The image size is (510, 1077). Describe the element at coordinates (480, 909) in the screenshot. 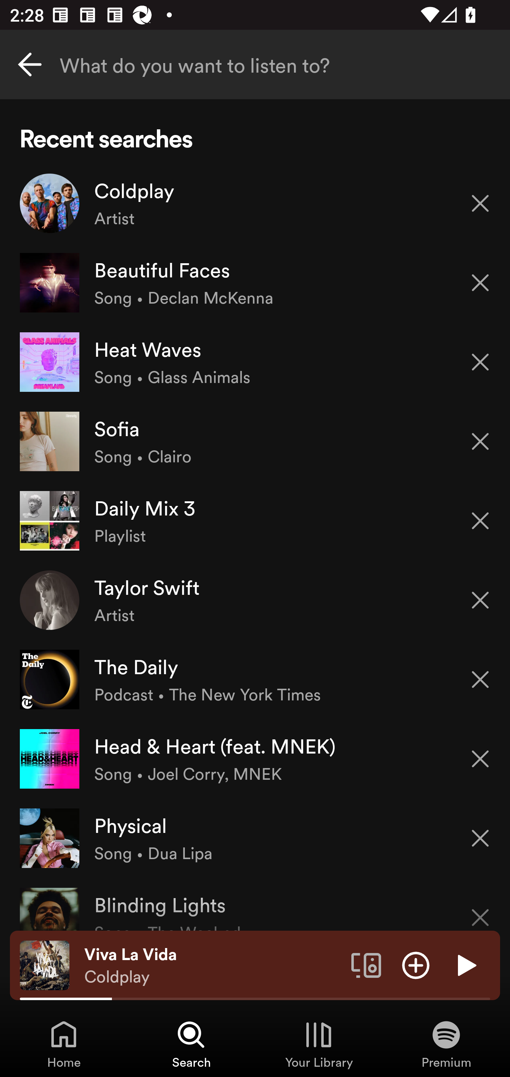

I see `Remove` at that location.